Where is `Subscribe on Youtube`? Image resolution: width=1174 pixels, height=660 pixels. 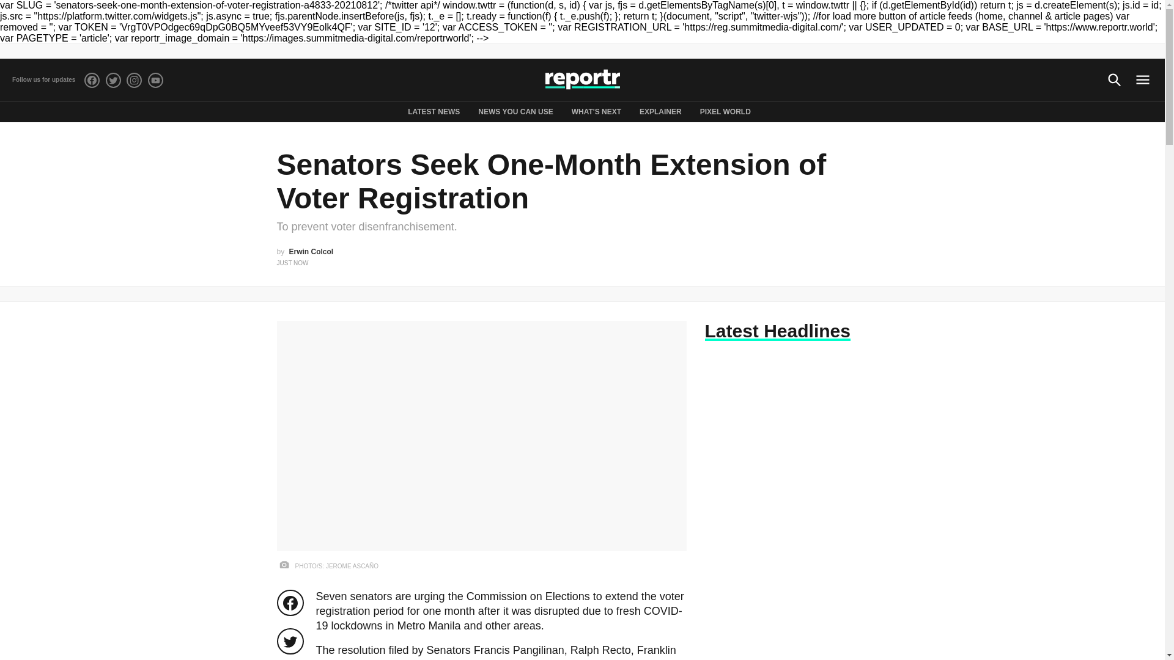 Subscribe on Youtube is located at coordinates (155, 79).